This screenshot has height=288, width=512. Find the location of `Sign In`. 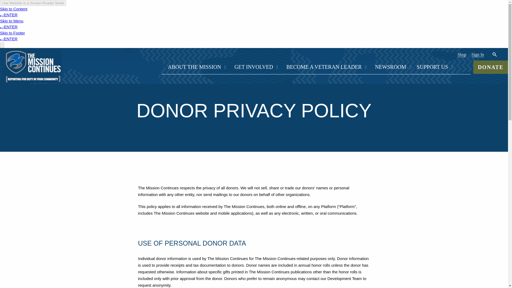

Sign In is located at coordinates (478, 55).